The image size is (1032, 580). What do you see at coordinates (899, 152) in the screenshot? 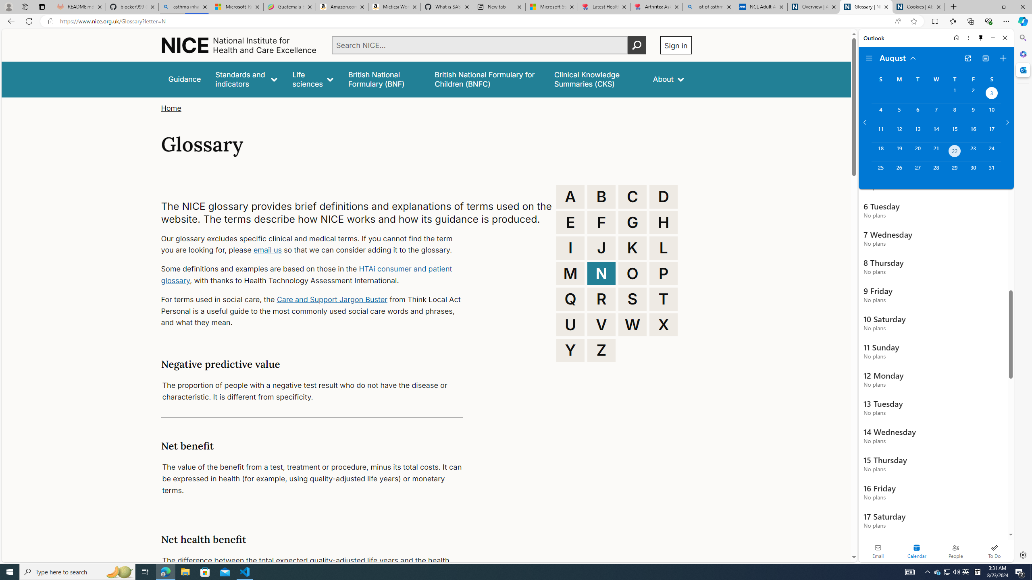
I see `Monday, August 19, 2024. ` at bounding box center [899, 152].